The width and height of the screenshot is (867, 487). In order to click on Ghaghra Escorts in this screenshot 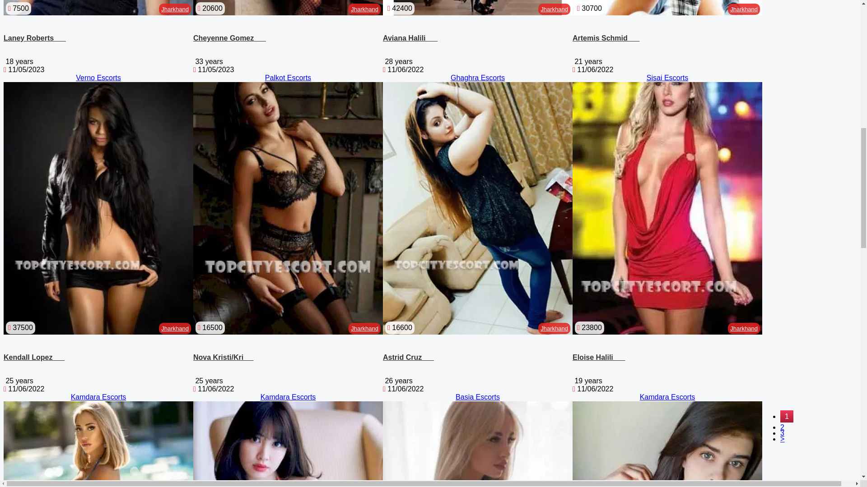, I will do `click(478, 78)`.